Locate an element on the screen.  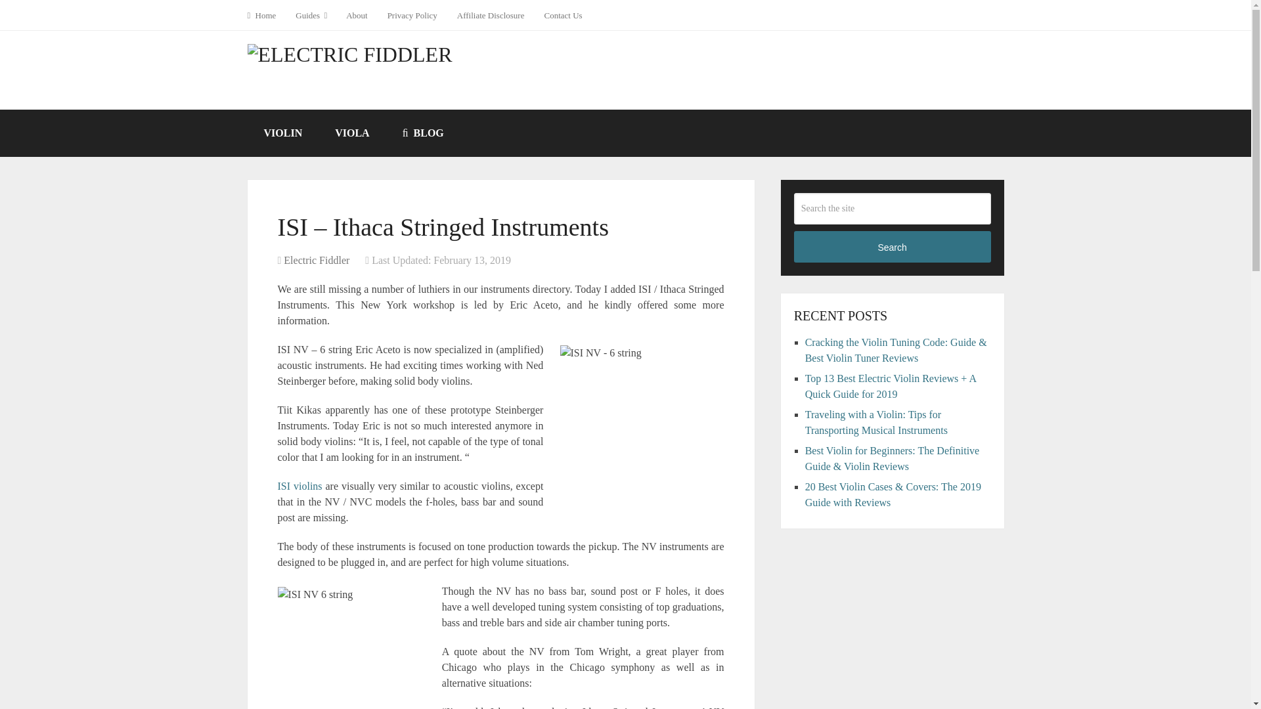
BLOG is located at coordinates (423, 133).